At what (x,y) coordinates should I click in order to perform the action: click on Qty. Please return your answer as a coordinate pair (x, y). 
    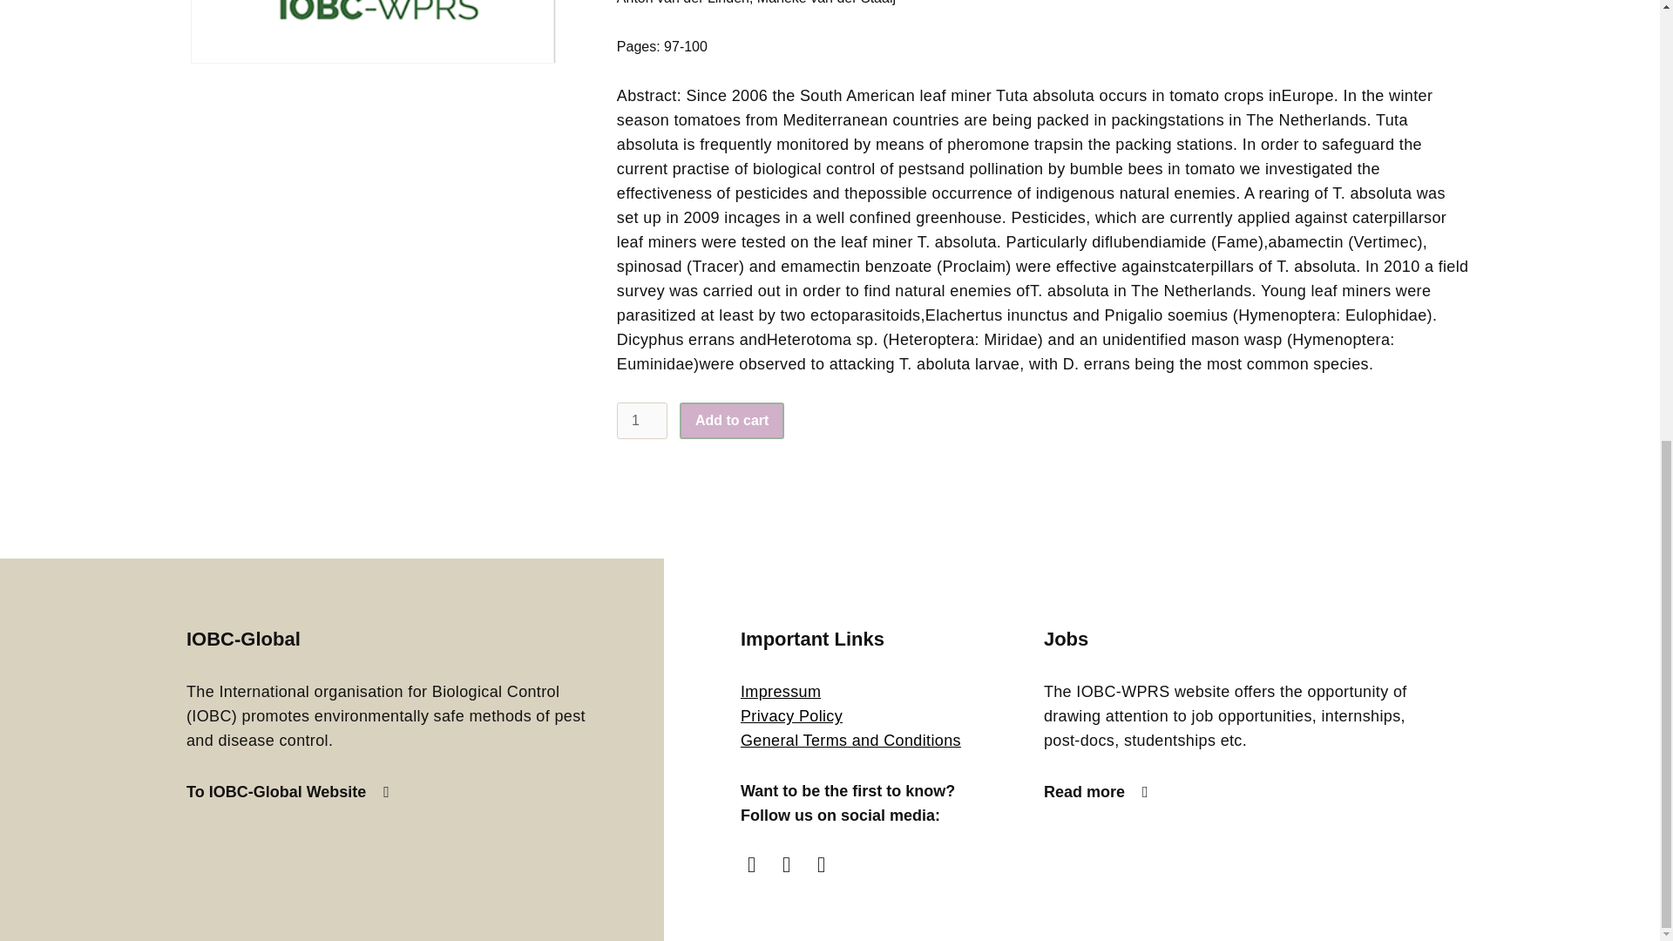
    Looking at the image, I should click on (642, 421).